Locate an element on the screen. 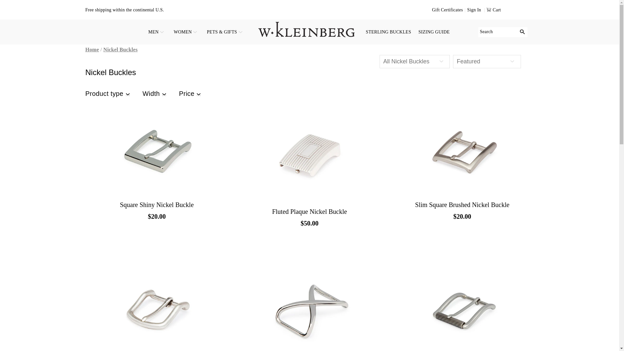  WOMEN is located at coordinates (187, 32).